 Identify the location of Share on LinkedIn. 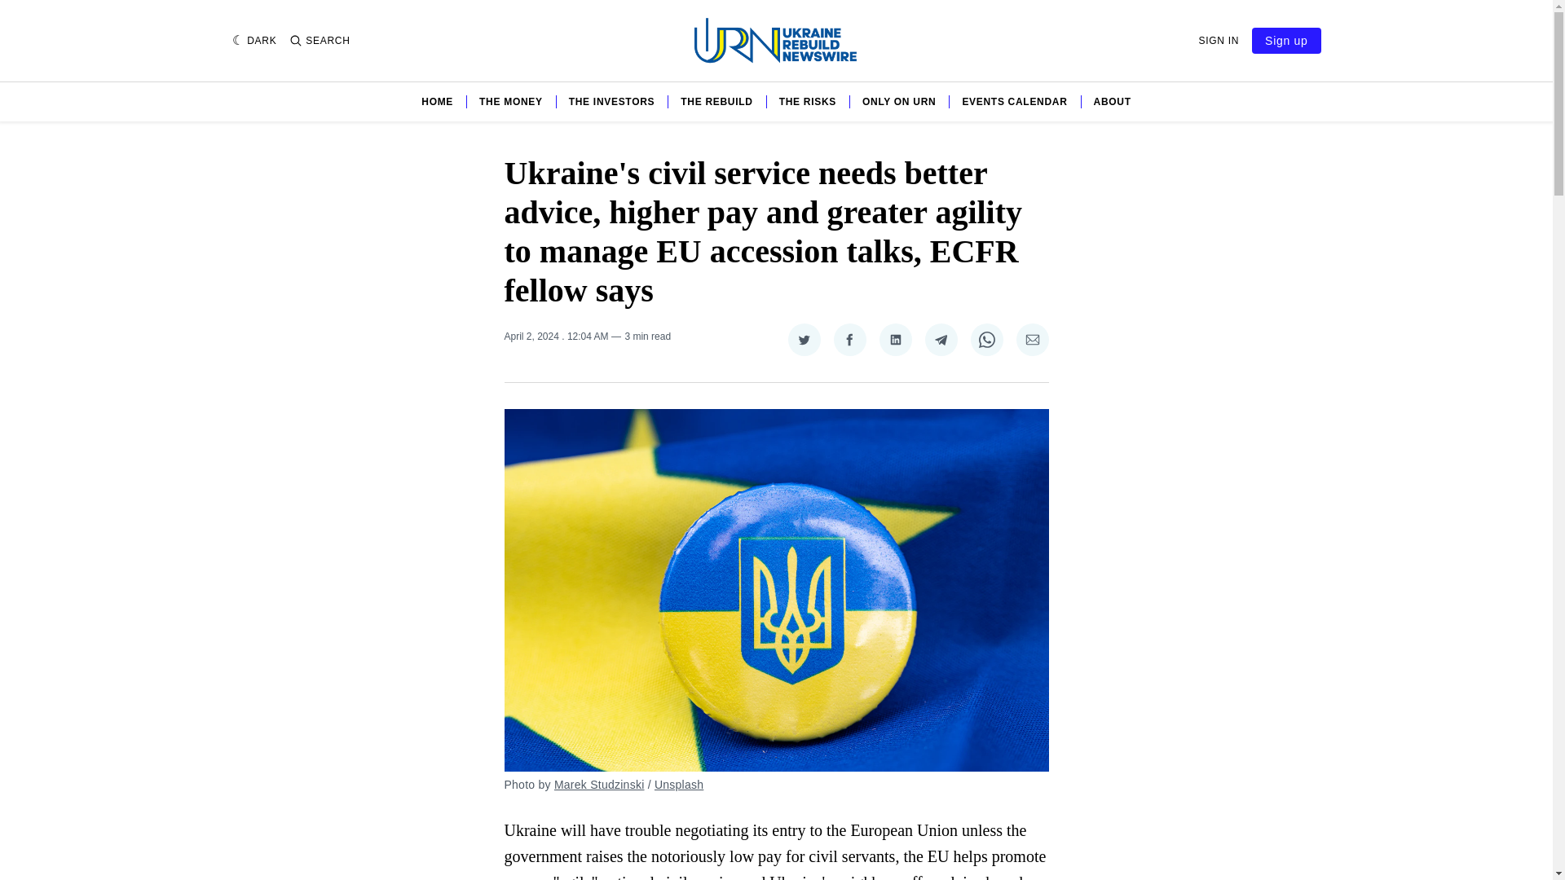
(894, 340).